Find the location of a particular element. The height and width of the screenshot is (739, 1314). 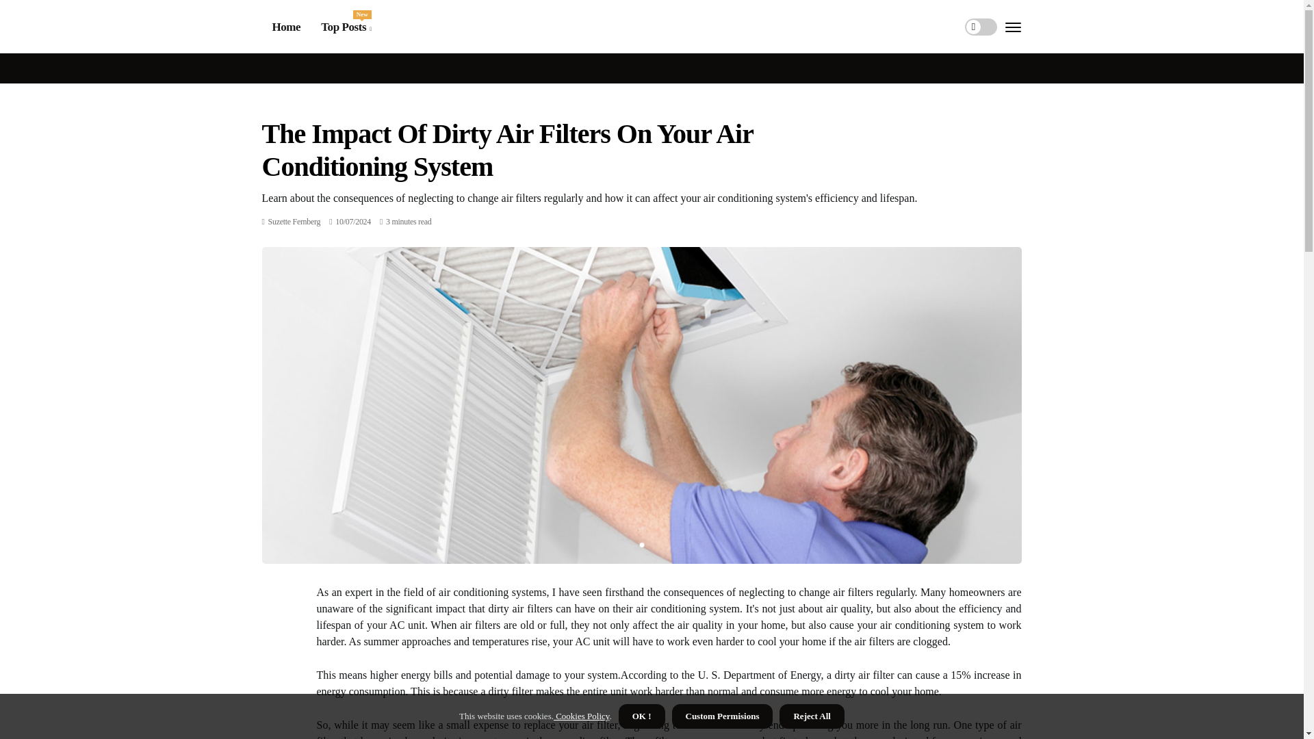

1 is located at coordinates (294, 222).